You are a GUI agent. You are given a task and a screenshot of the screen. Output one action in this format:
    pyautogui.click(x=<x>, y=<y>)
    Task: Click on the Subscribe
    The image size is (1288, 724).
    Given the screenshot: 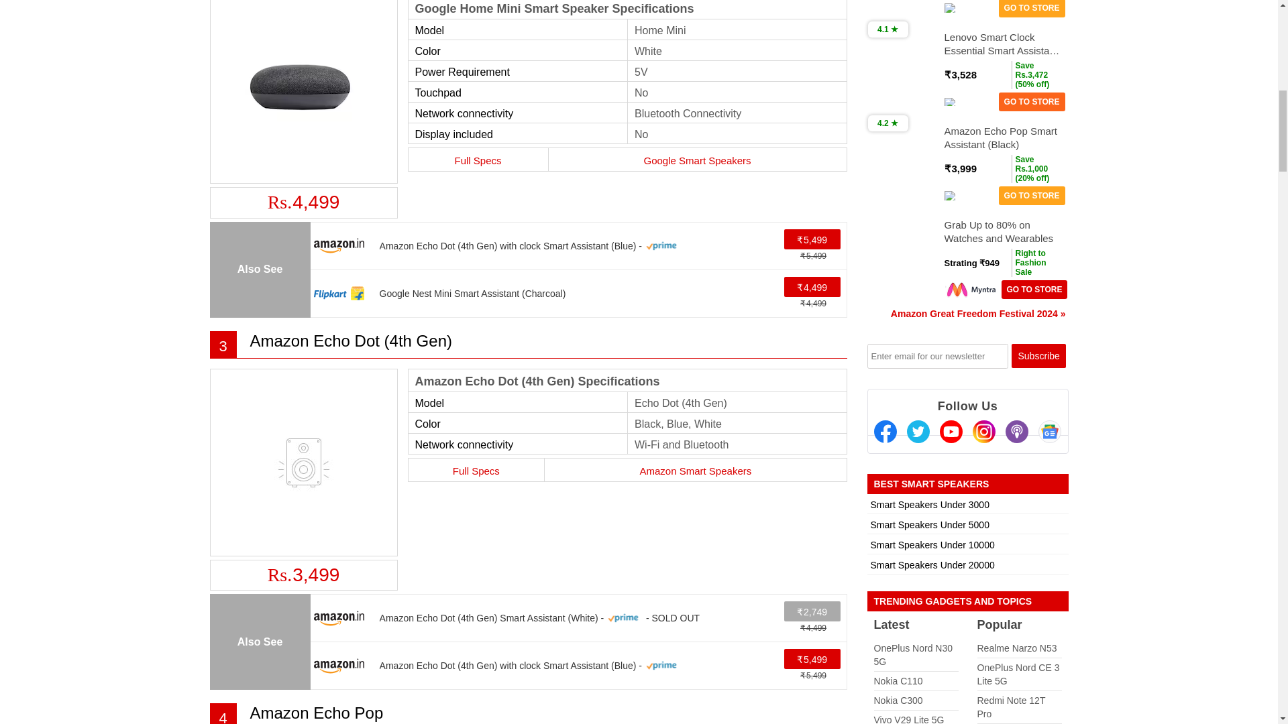 What is the action you would take?
    pyautogui.click(x=1038, y=355)
    